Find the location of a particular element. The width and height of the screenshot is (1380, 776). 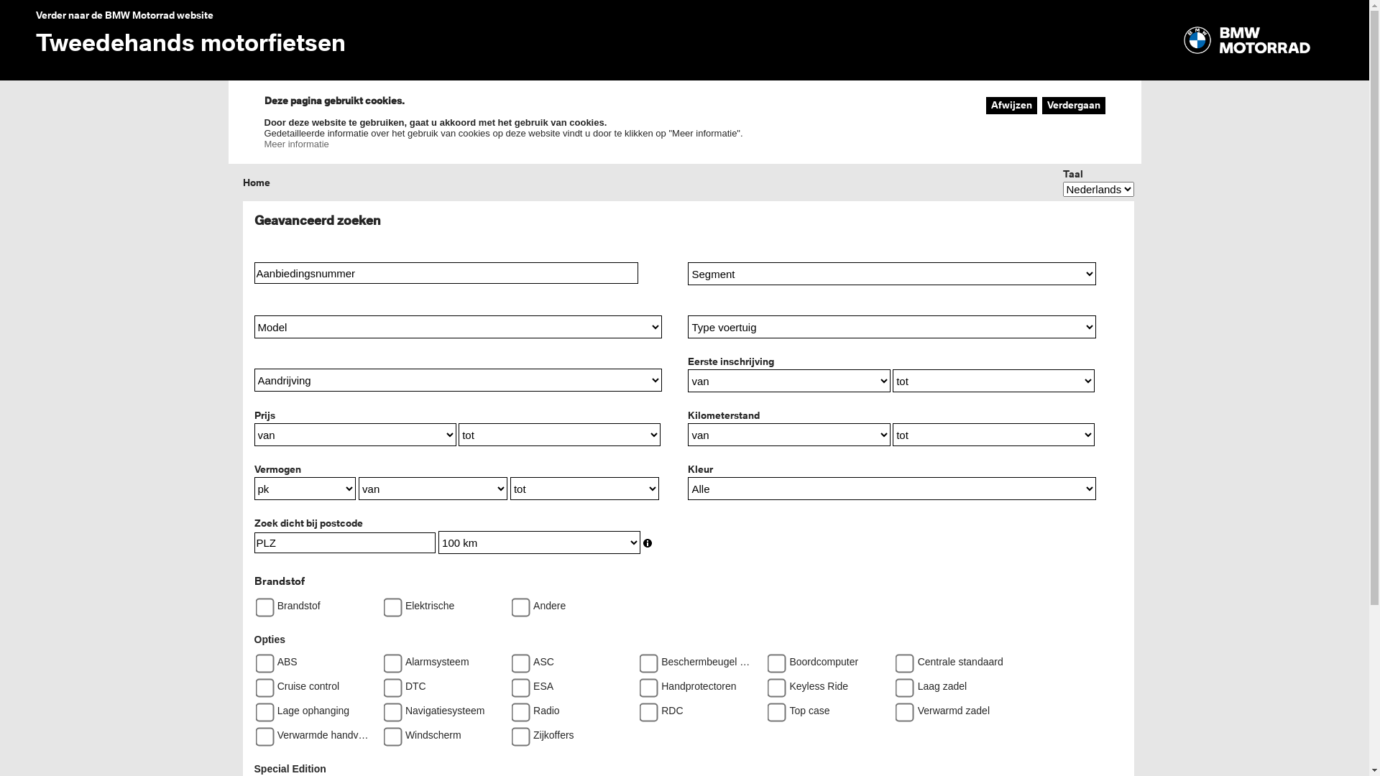

Navigatiesysteem is located at coordinates (388, 707).